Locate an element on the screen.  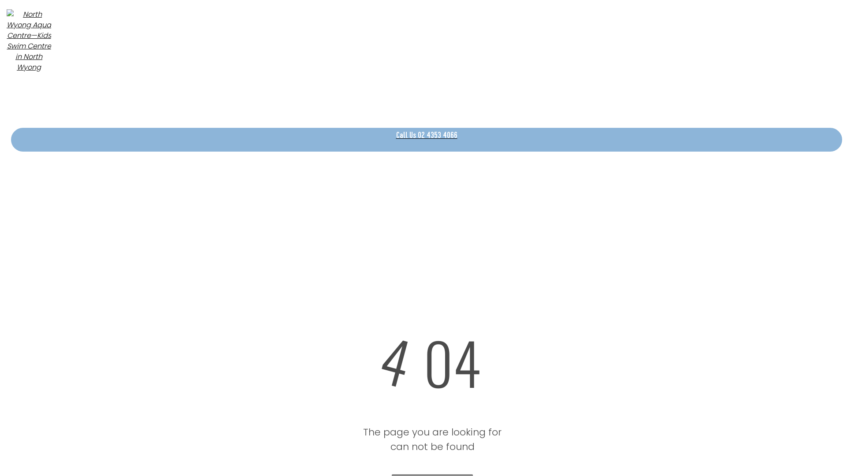
PRICING is located at coordinates (377, 99).